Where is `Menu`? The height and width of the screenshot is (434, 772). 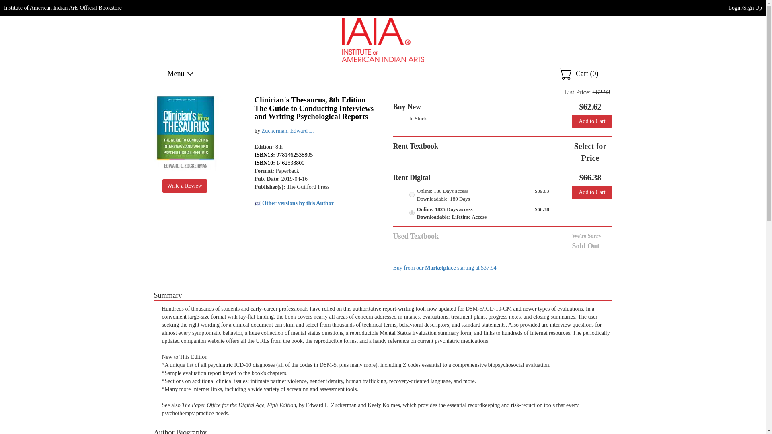 Menu is located at coordinates (181, 73).